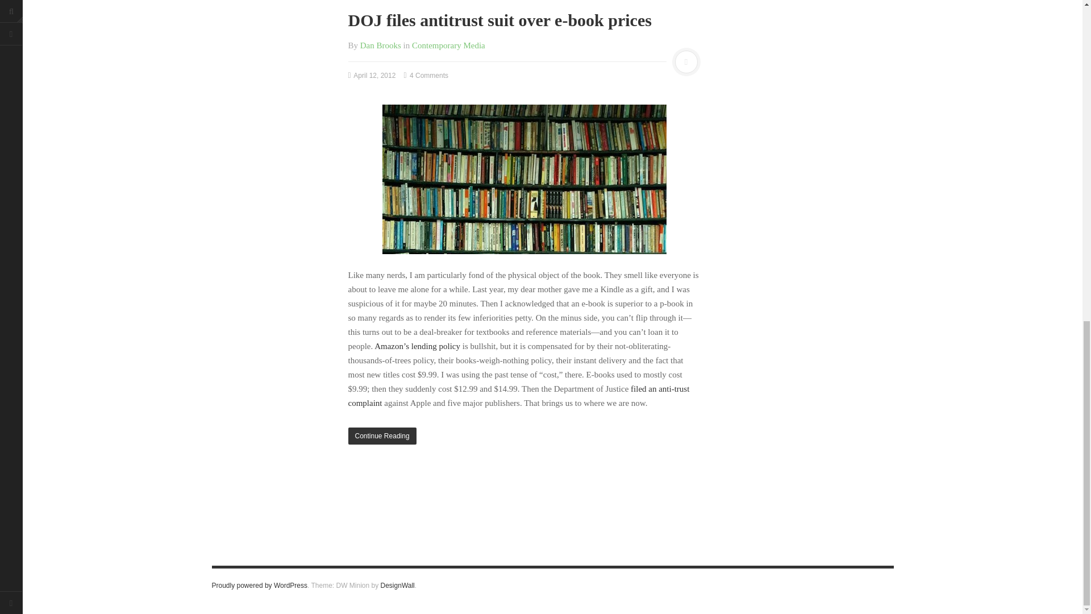 The width and height of the screenshot is (1091, 614). What do you see at coordinates (449, 45) in the screenshot?
I see `Contemporary Media` at bounding box center [449, 45].